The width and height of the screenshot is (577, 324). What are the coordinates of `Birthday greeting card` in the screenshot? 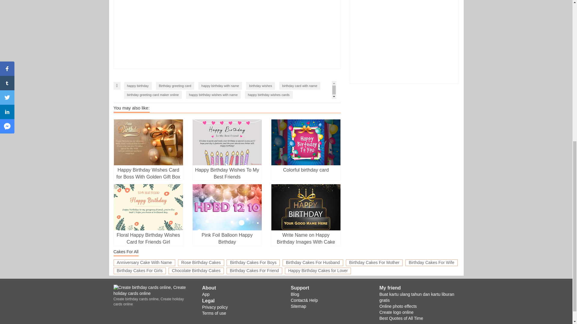 It's located at (175, 86).